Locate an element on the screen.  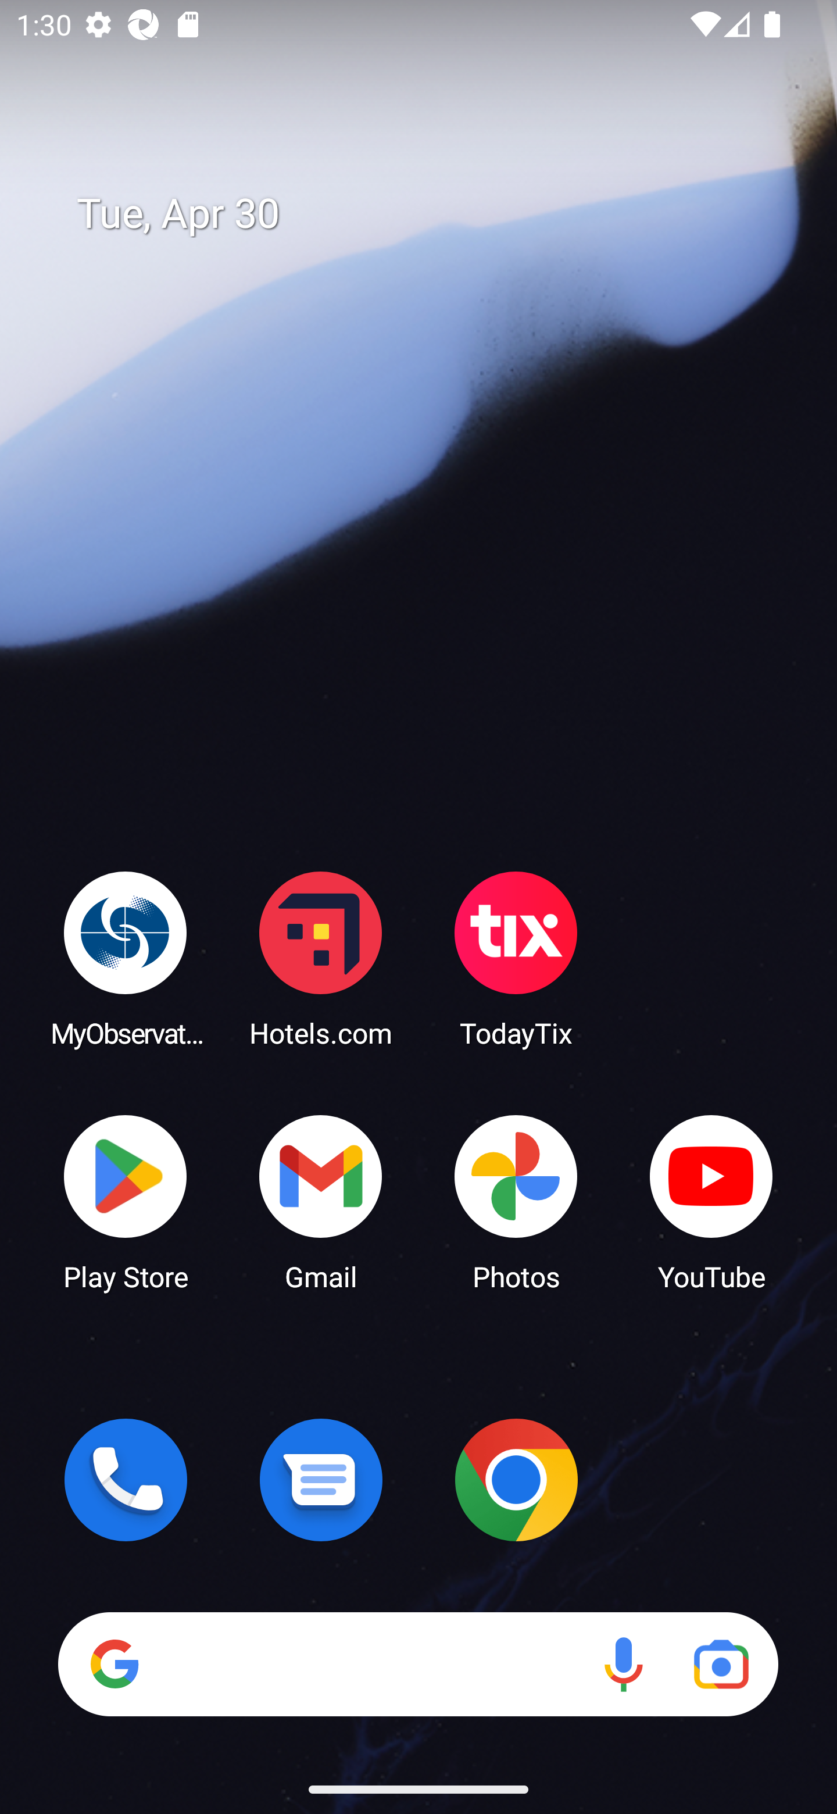
TodayTix is located at coordinates (516, 958).